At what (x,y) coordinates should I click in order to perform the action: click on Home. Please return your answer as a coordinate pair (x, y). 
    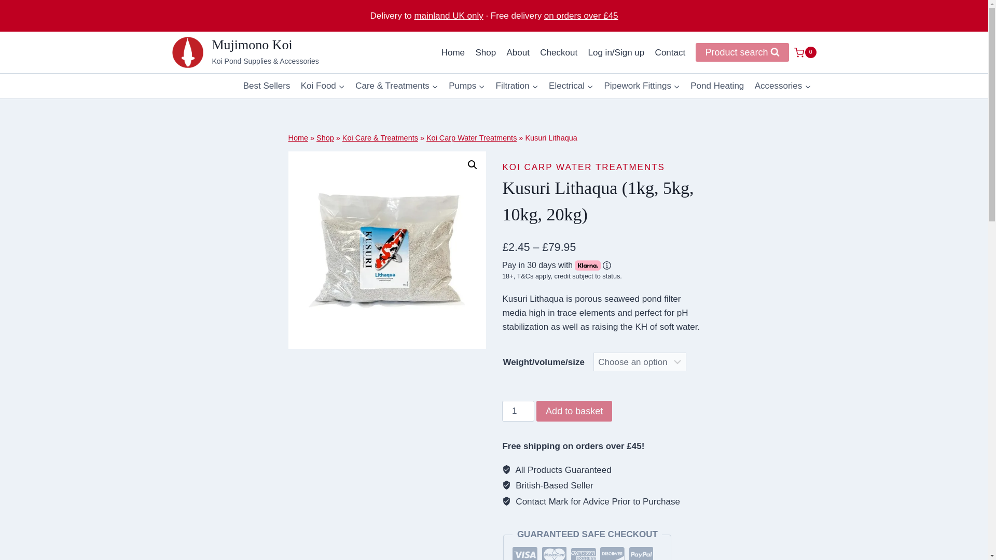
    Looking at the image, I should click on (453, 52).